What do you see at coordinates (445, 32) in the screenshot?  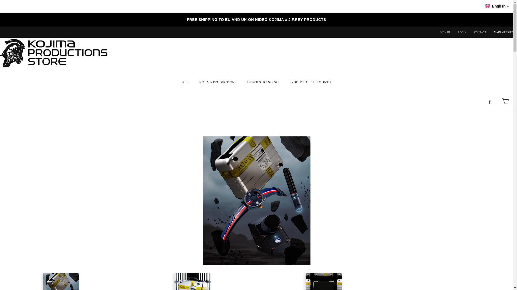 I see `SIGN UP` at bounding box center [445, 32].